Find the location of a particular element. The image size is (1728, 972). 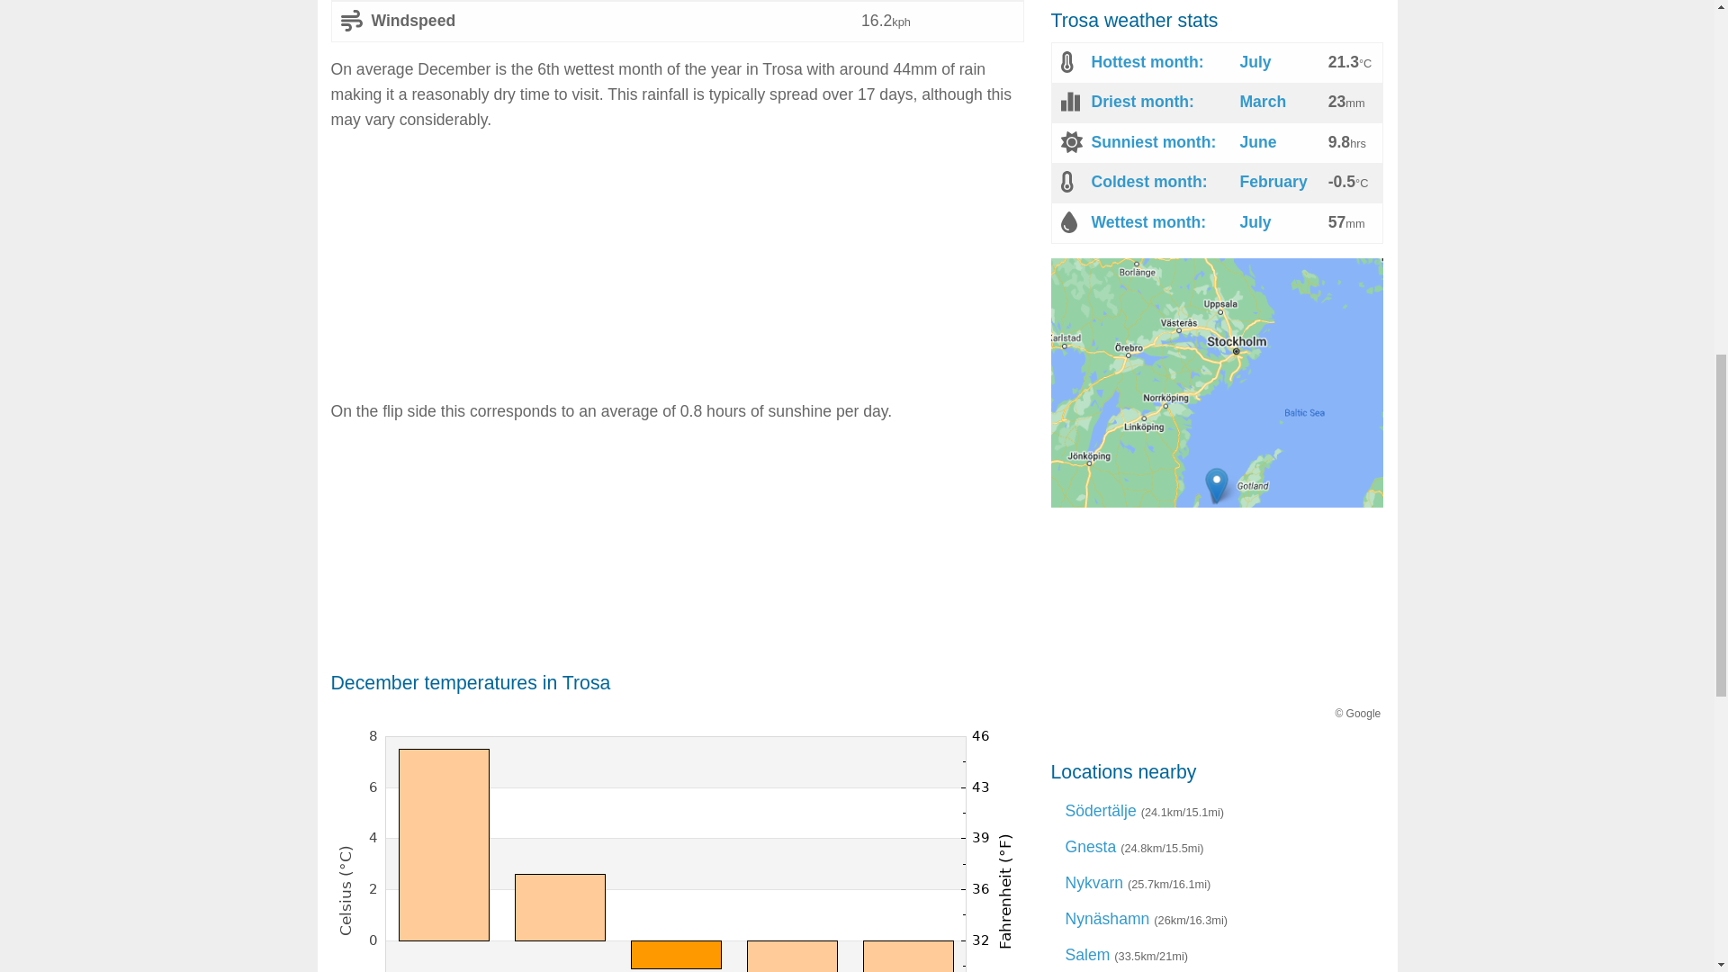

Advertisement is located at coordinates (678, 272).